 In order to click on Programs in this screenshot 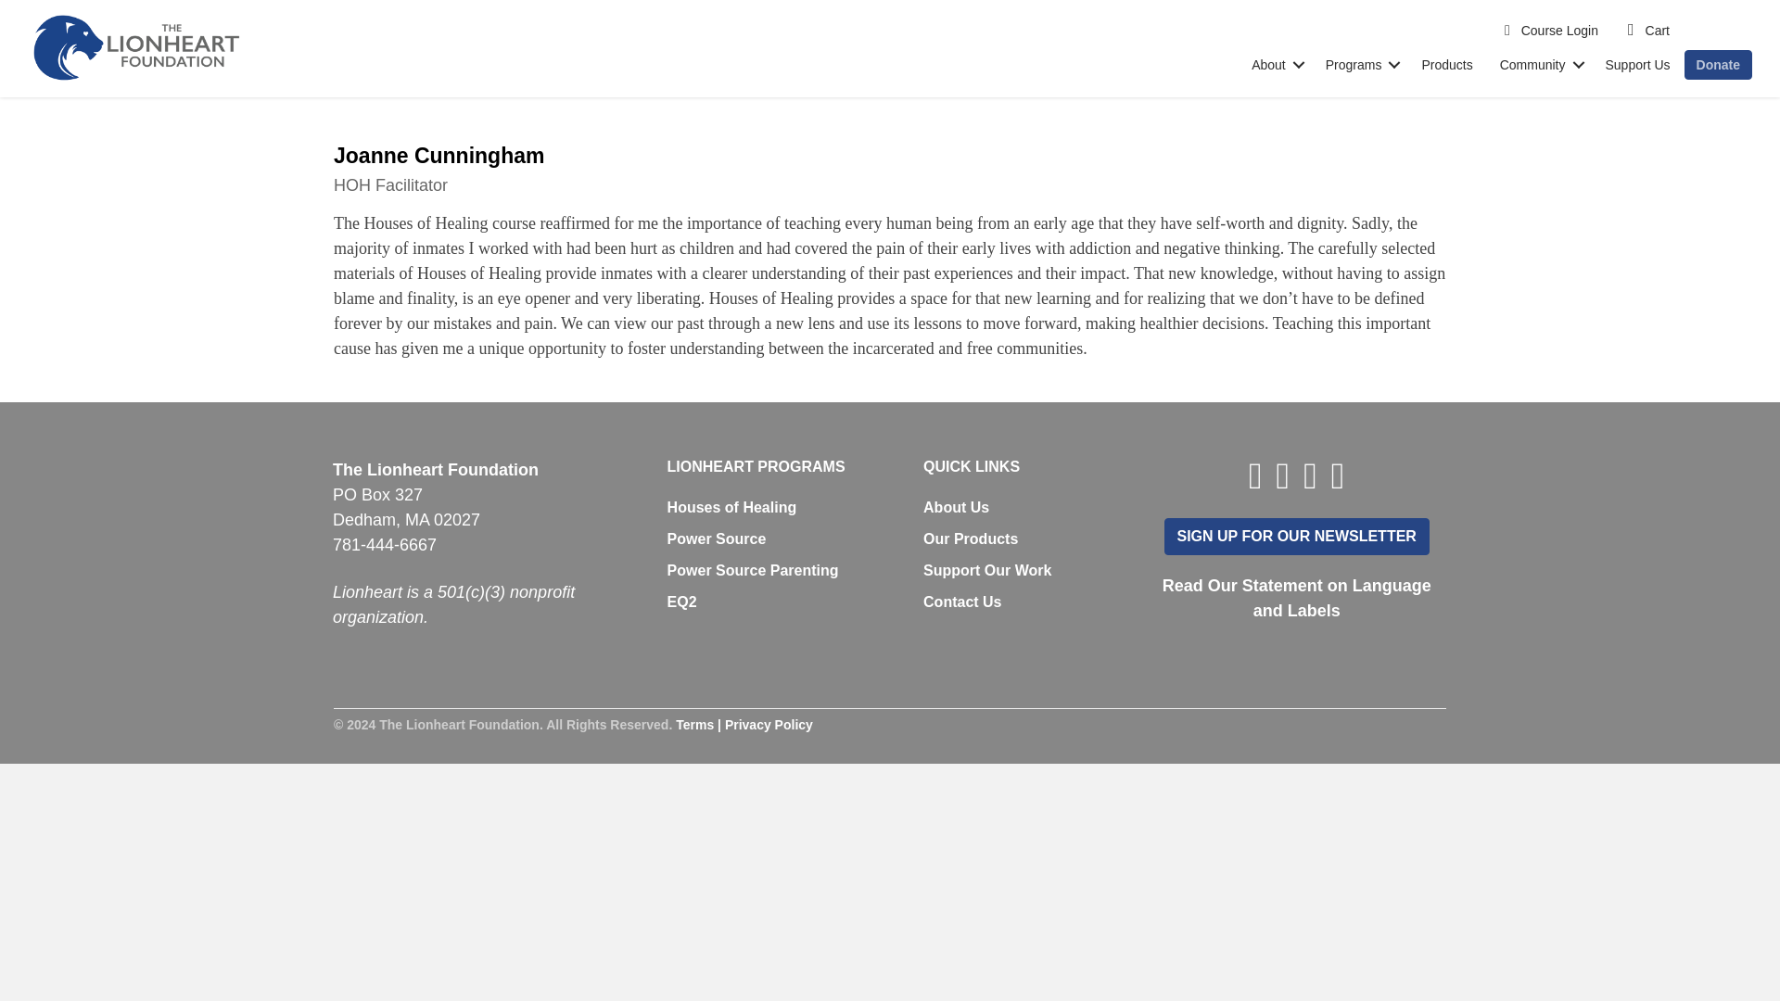, I will do `click(1360, 64)`.